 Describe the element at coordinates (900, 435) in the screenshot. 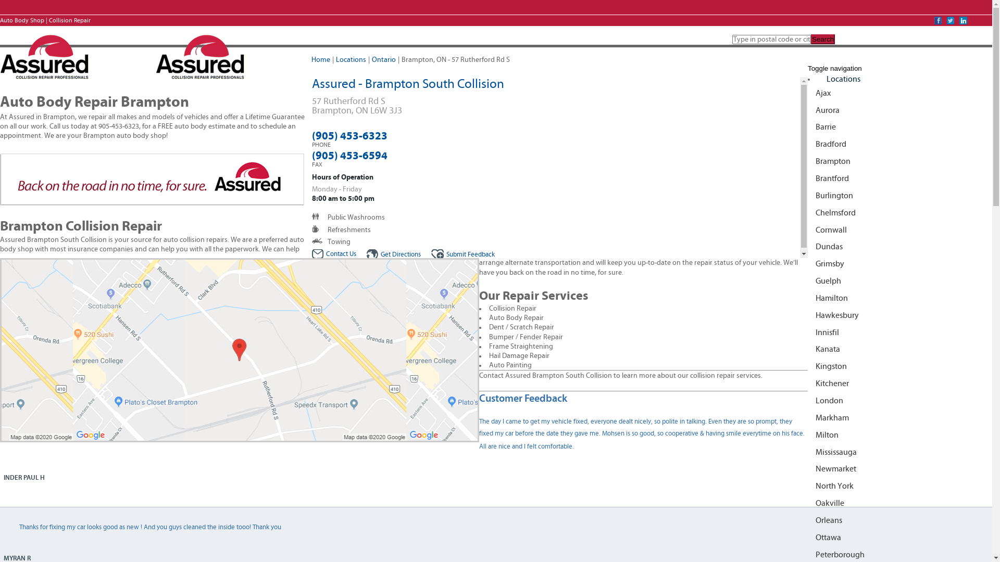

I see `Milton` at that location.